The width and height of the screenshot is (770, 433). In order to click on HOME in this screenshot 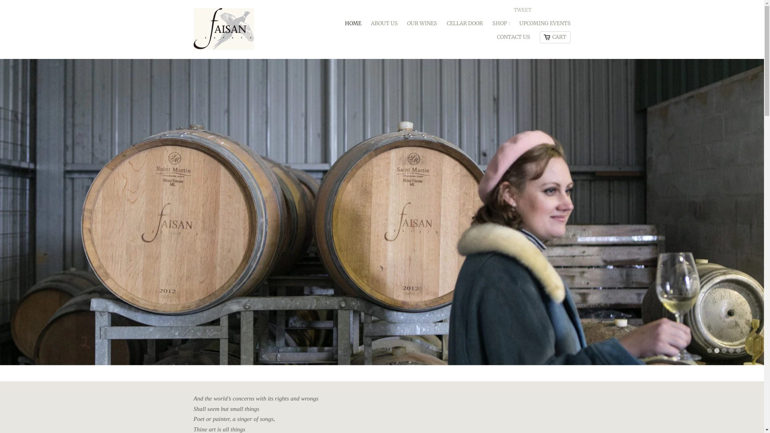, I will do `click(353, 26)`.